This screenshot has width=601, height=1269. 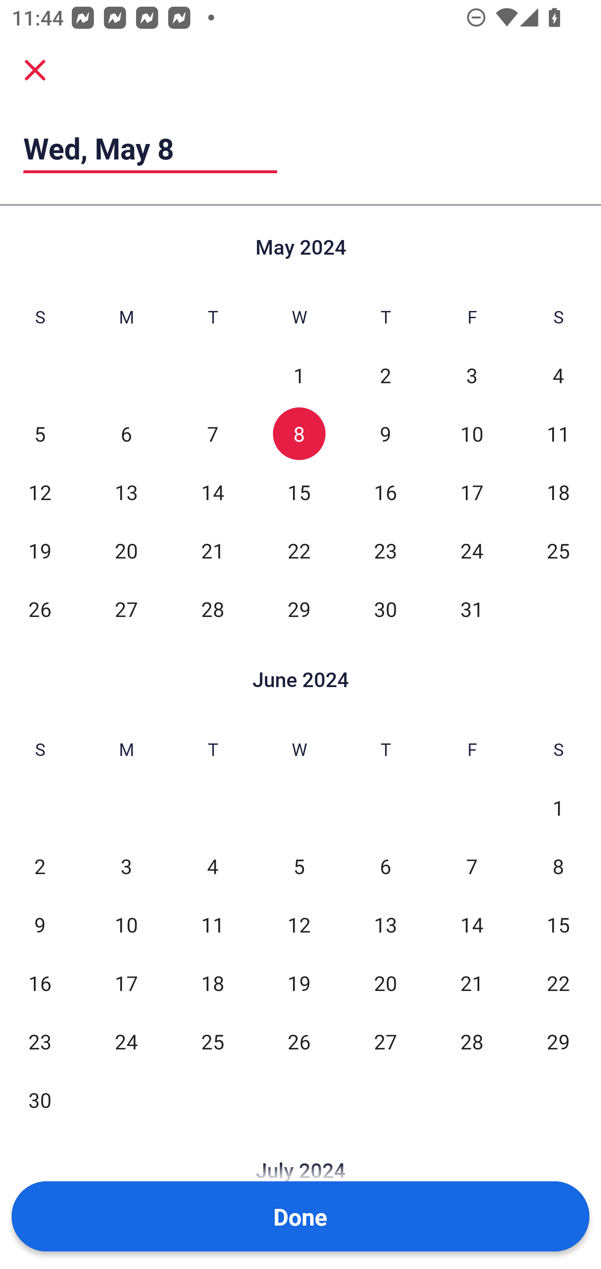 What do you see at coordinates (40, 925) in the screenshot?
I see `9 Sun, Jun 9, Not Selected` at bounding box center [40, 925].